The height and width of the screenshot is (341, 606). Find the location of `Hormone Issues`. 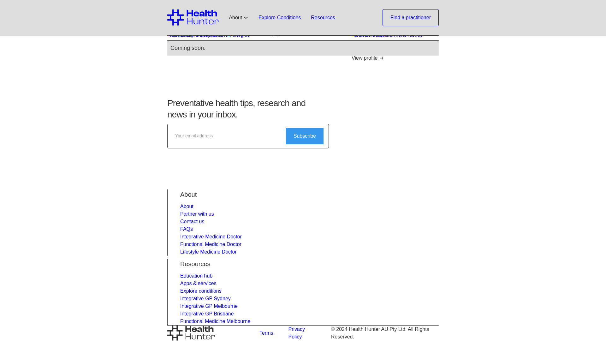

Hormone Issues is located at coordinates (403, 35).